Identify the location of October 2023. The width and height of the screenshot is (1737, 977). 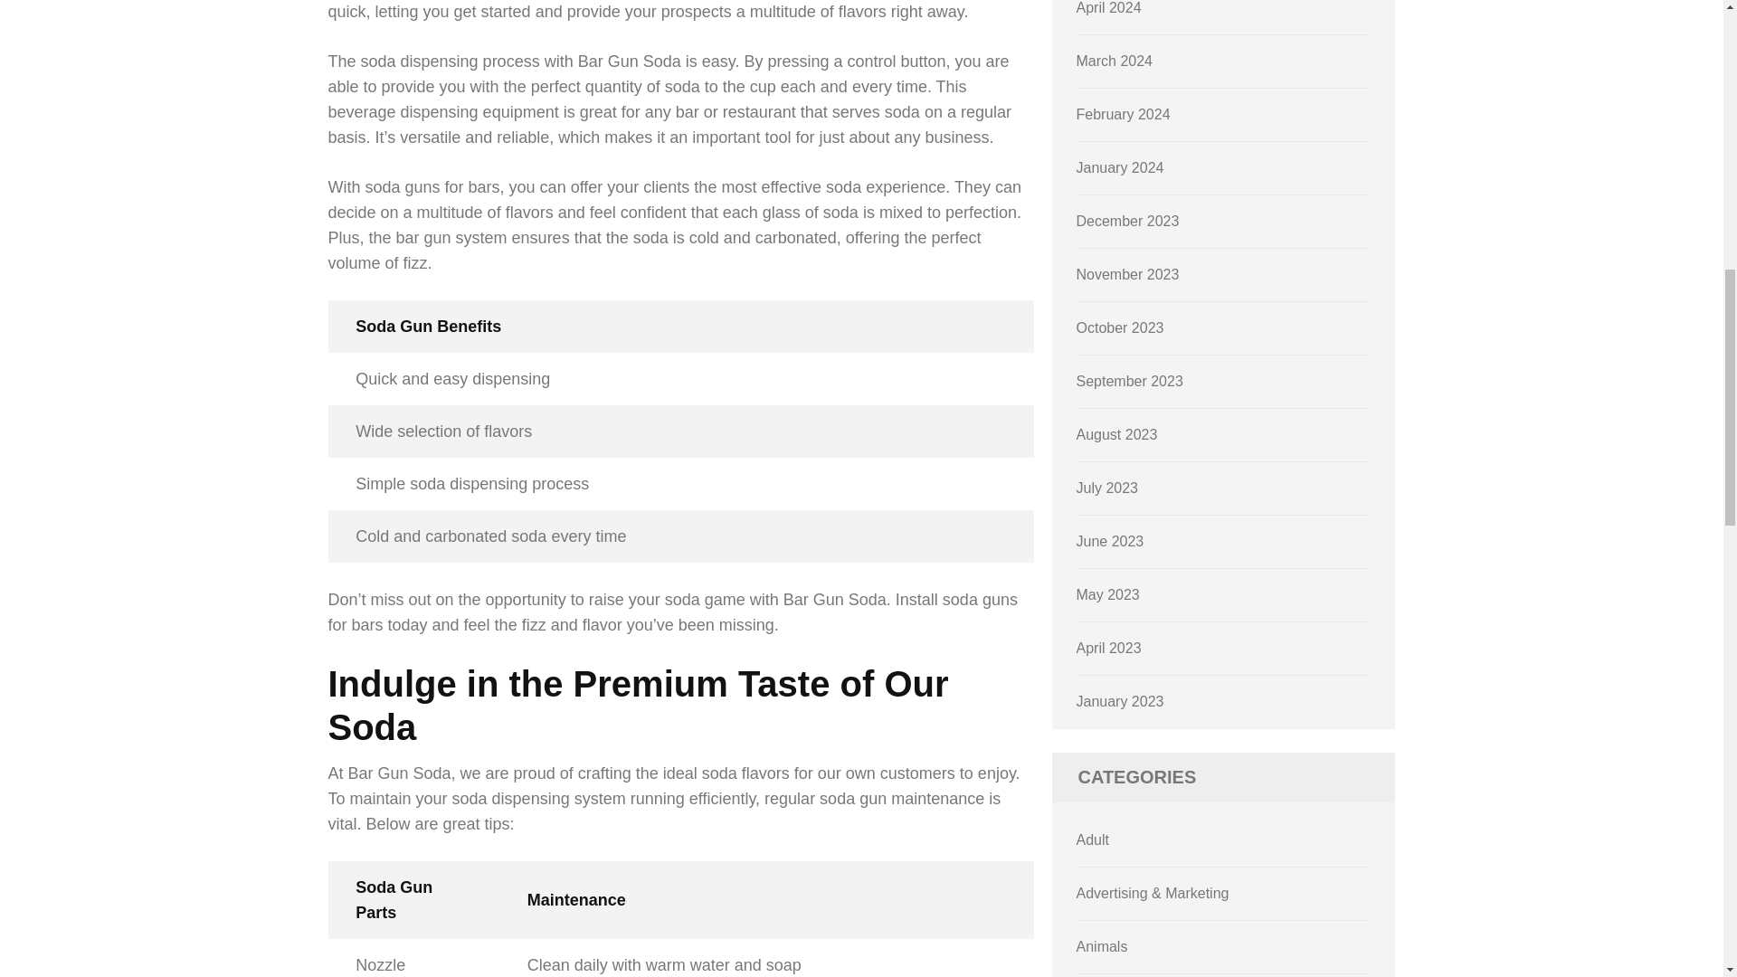
(1120, 327).